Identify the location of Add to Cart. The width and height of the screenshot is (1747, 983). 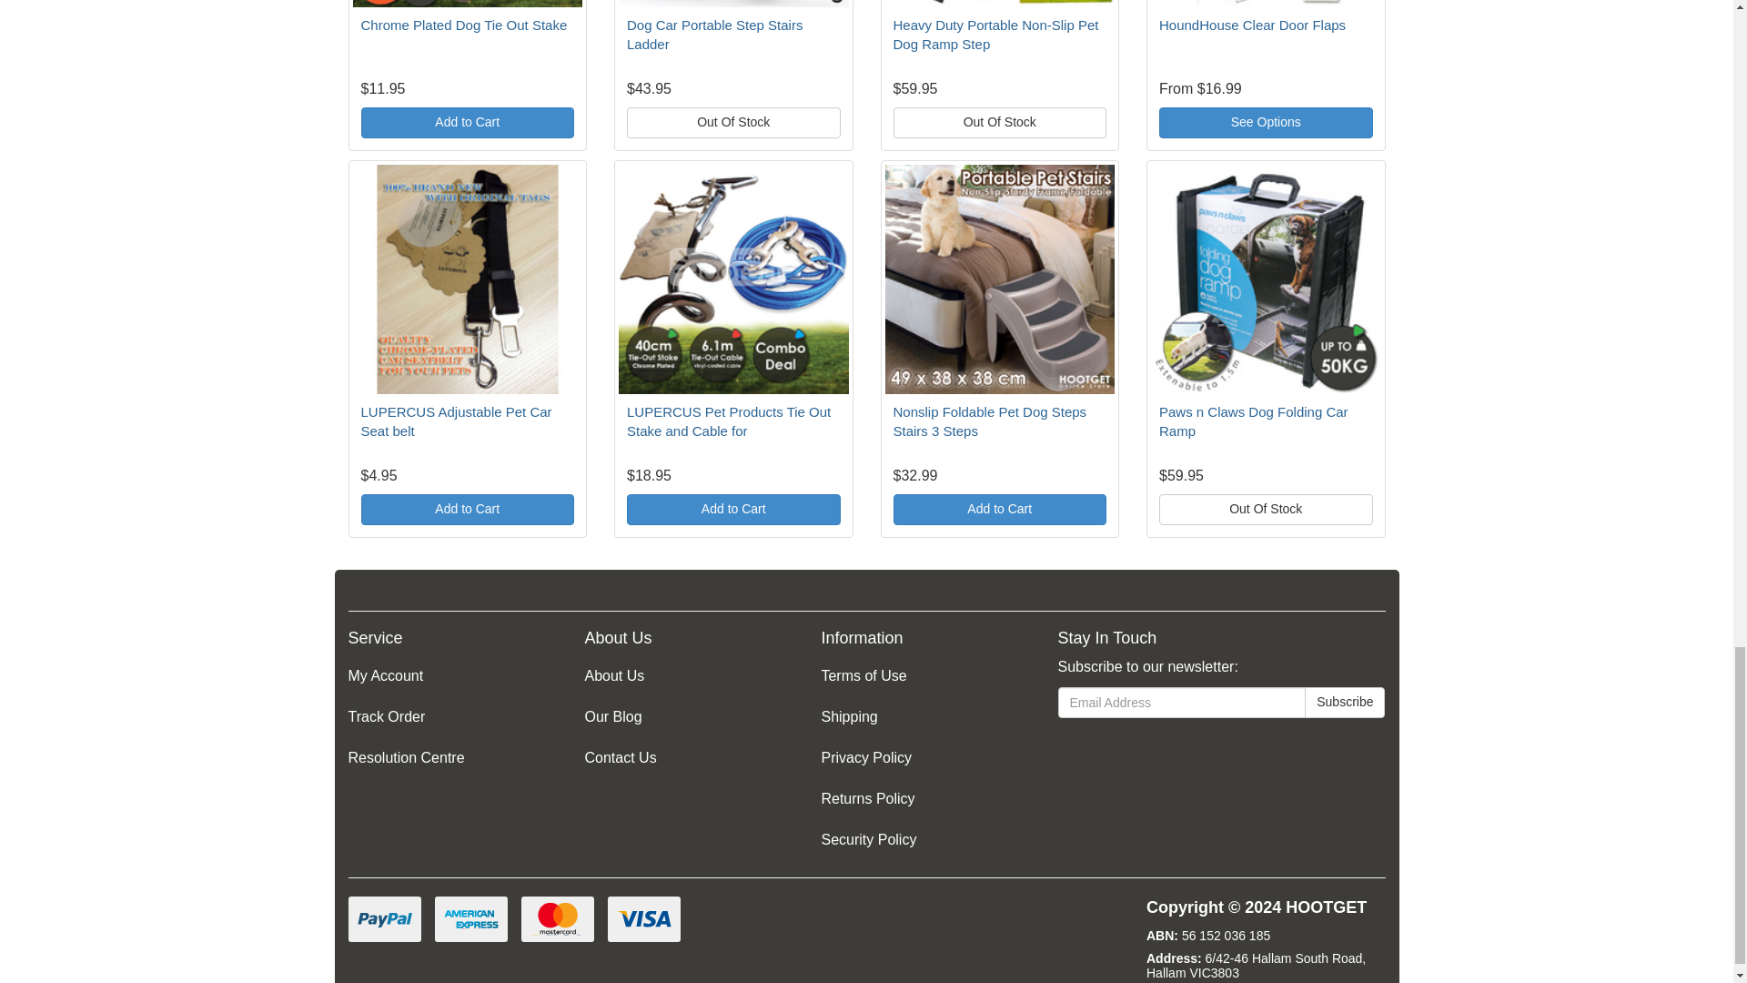
(467, 122).